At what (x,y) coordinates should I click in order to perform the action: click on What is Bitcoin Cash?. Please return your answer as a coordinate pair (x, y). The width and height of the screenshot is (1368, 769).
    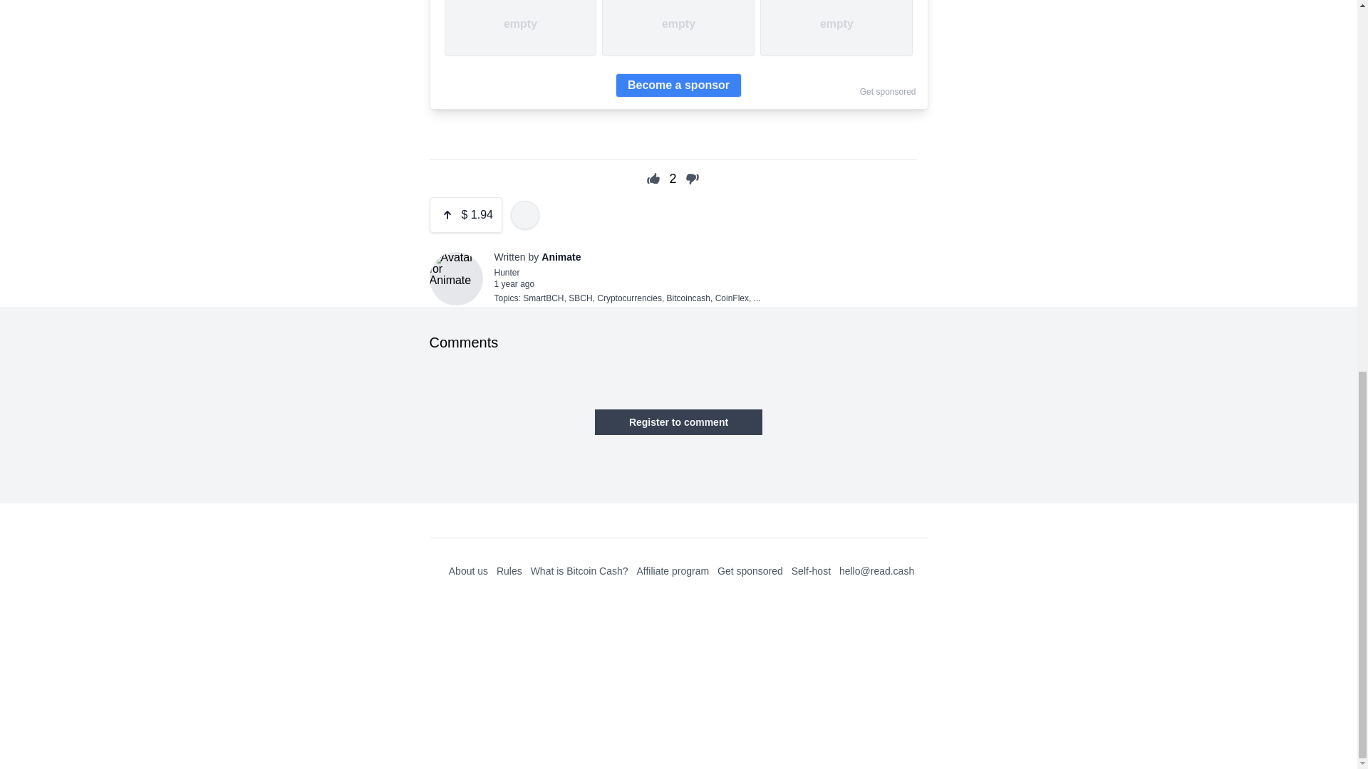
    Looking at the image, I should click on (579, 571).